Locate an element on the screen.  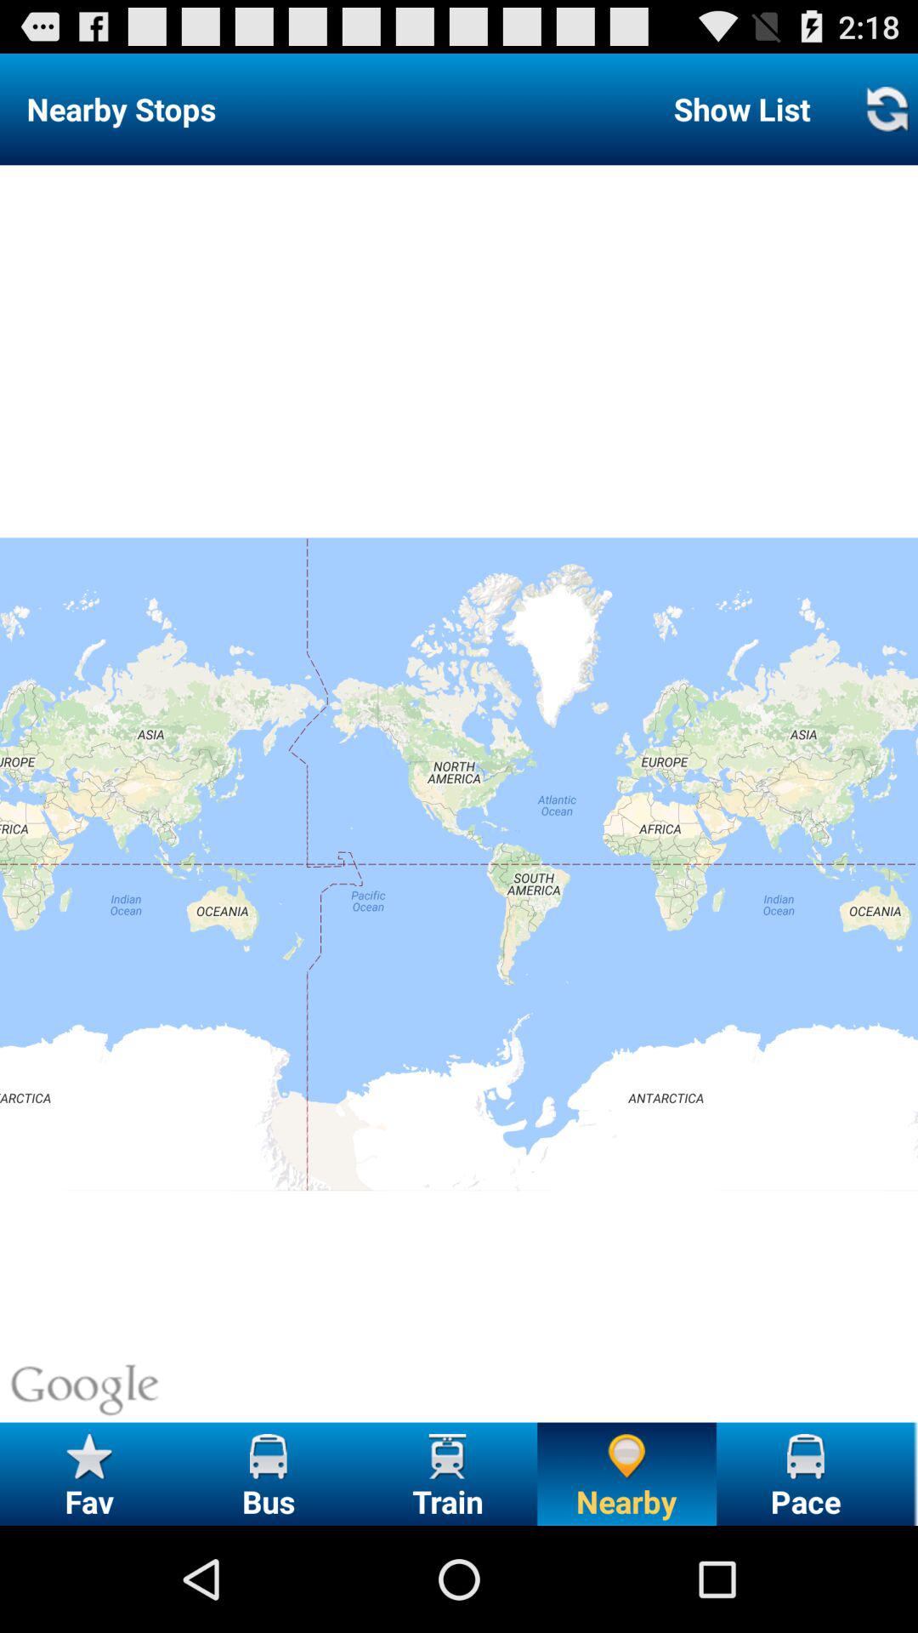
click on the refresh symbol which is beside show list is located at coordinates (887, 109).